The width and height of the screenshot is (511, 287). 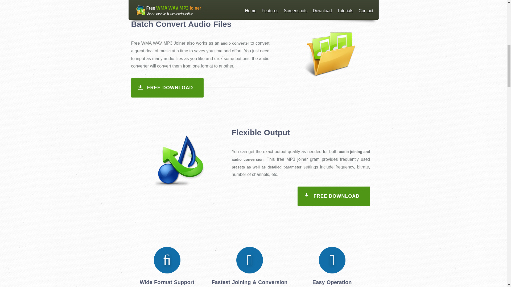 I want to click on presets as well as detailed parameter, so click(x=266, y=167).